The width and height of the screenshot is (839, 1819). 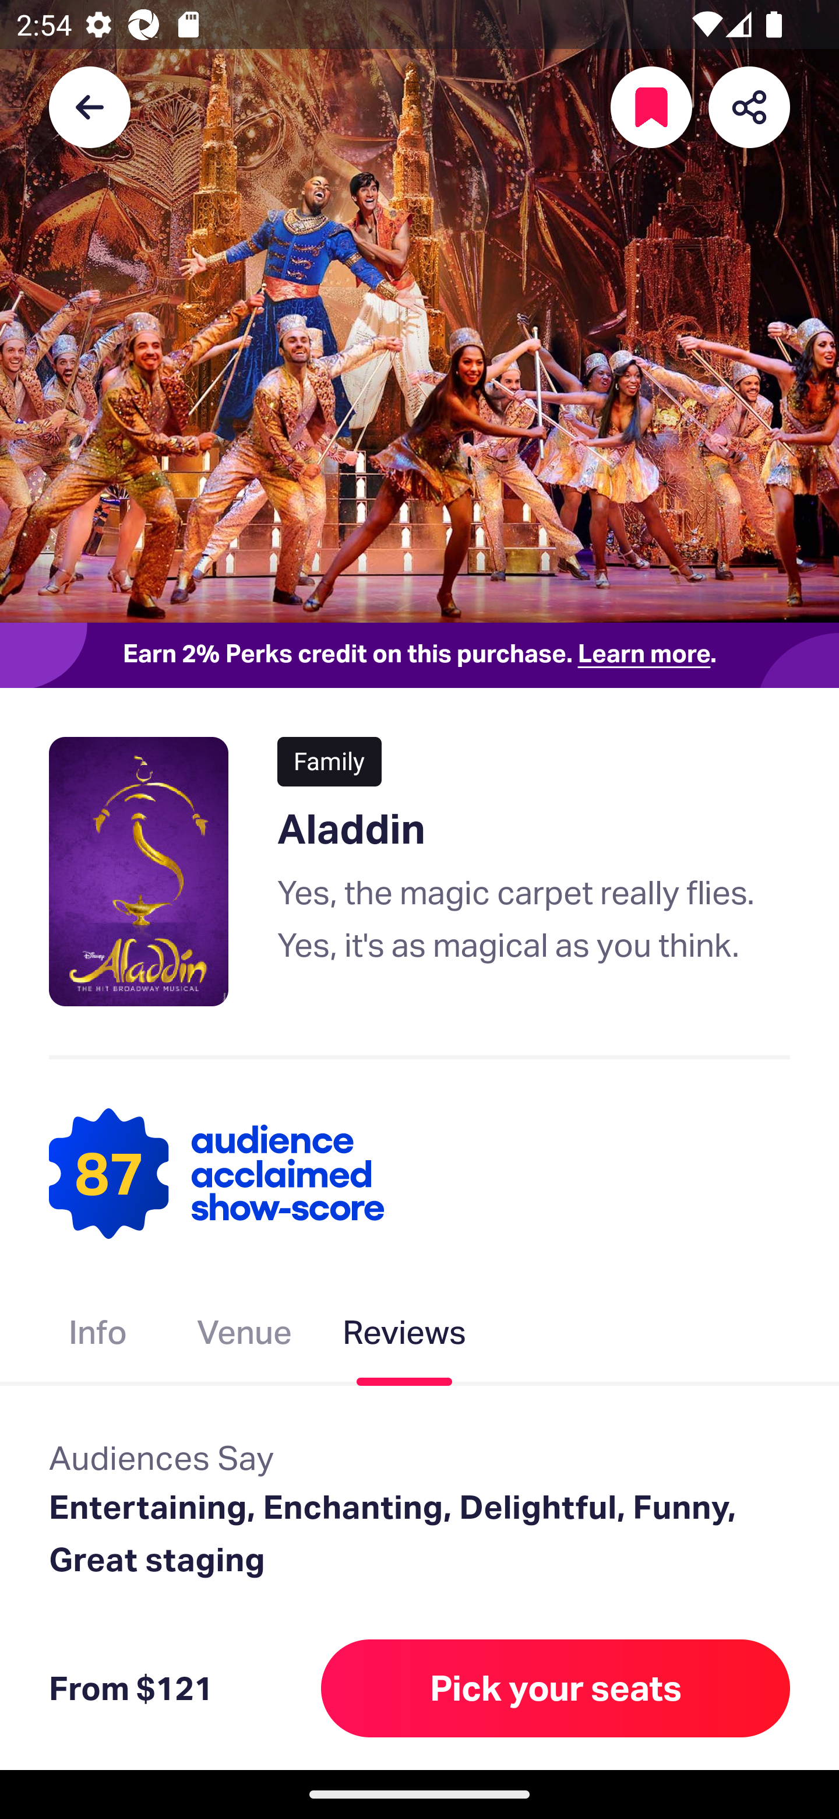 What do you see at coordinates (97, 1336) in the screenshot?
I see `Info` at bounding box center [97, 1336].